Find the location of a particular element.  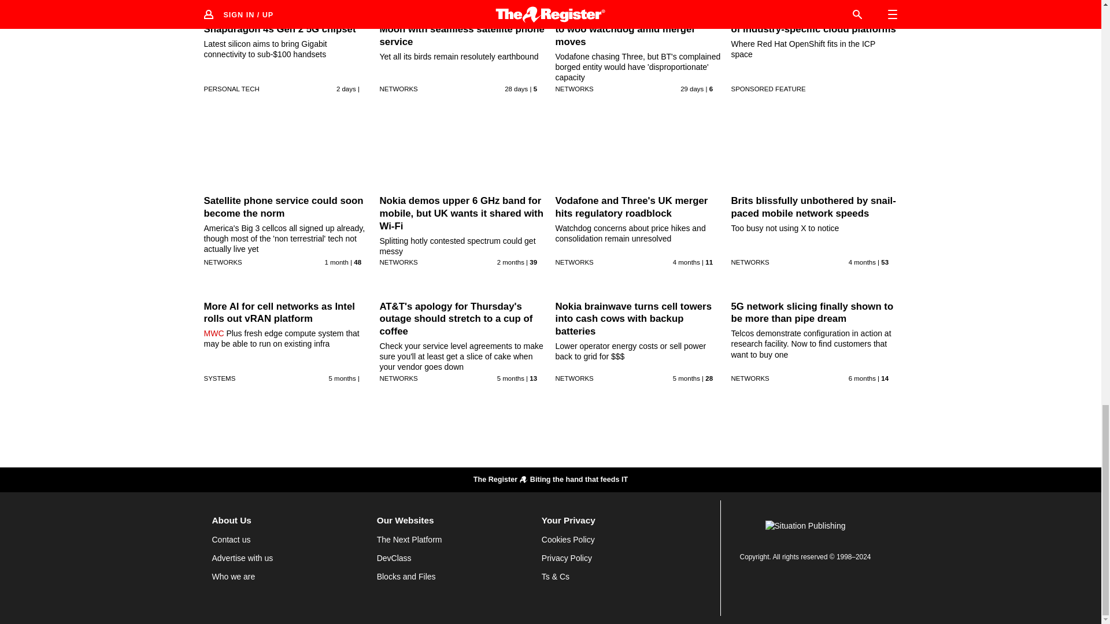

20 Mar 2024 9:30 is located at coordinates (862, 262).